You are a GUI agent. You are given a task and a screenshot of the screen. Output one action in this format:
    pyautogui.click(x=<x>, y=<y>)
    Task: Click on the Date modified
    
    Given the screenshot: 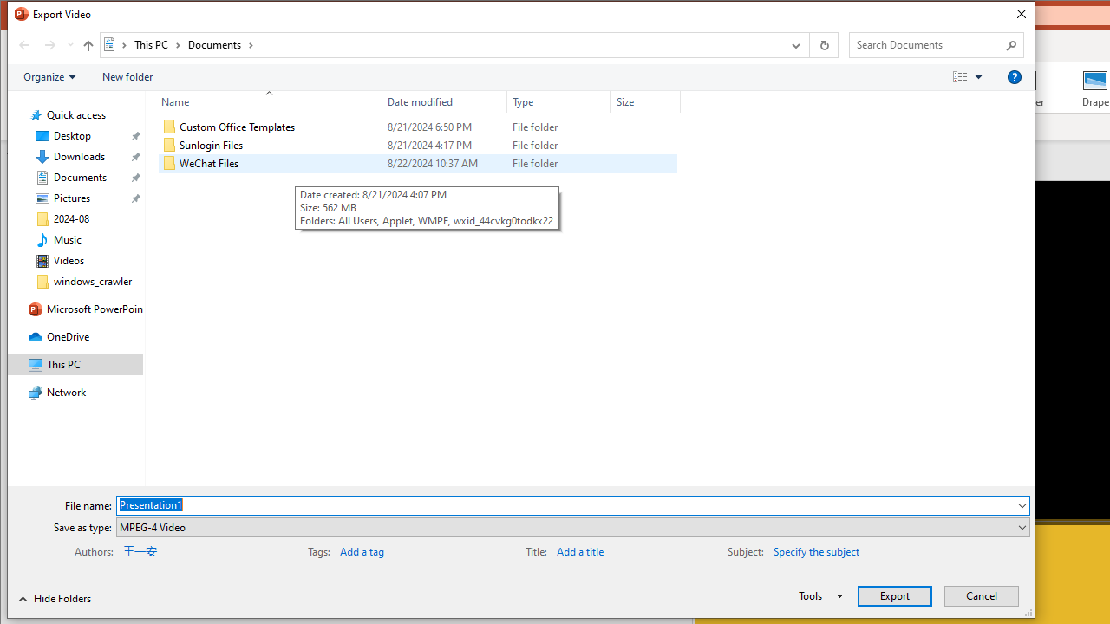 What is the action you would take?
    pyautogui.click(x=444, y=102)
    